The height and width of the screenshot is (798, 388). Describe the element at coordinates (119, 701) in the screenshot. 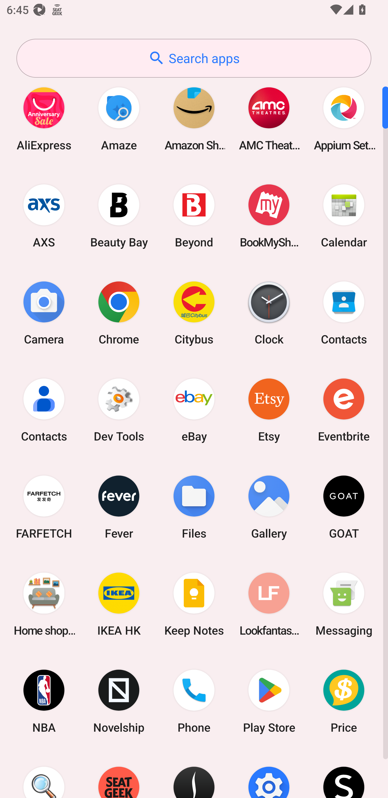

I see `Novelship` at that location.